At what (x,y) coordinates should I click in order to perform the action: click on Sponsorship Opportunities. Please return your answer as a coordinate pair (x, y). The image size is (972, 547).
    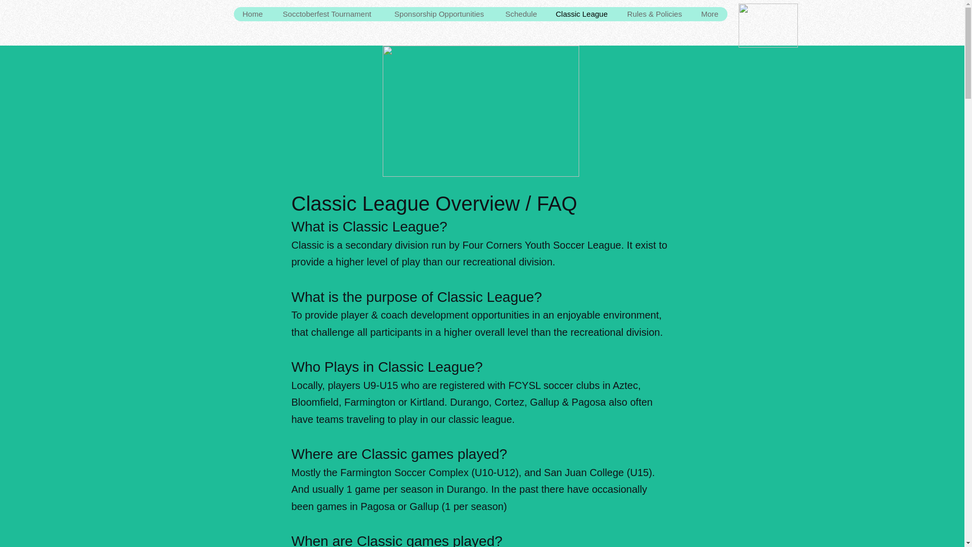
    Looking at the image, I should click on (438, 14).